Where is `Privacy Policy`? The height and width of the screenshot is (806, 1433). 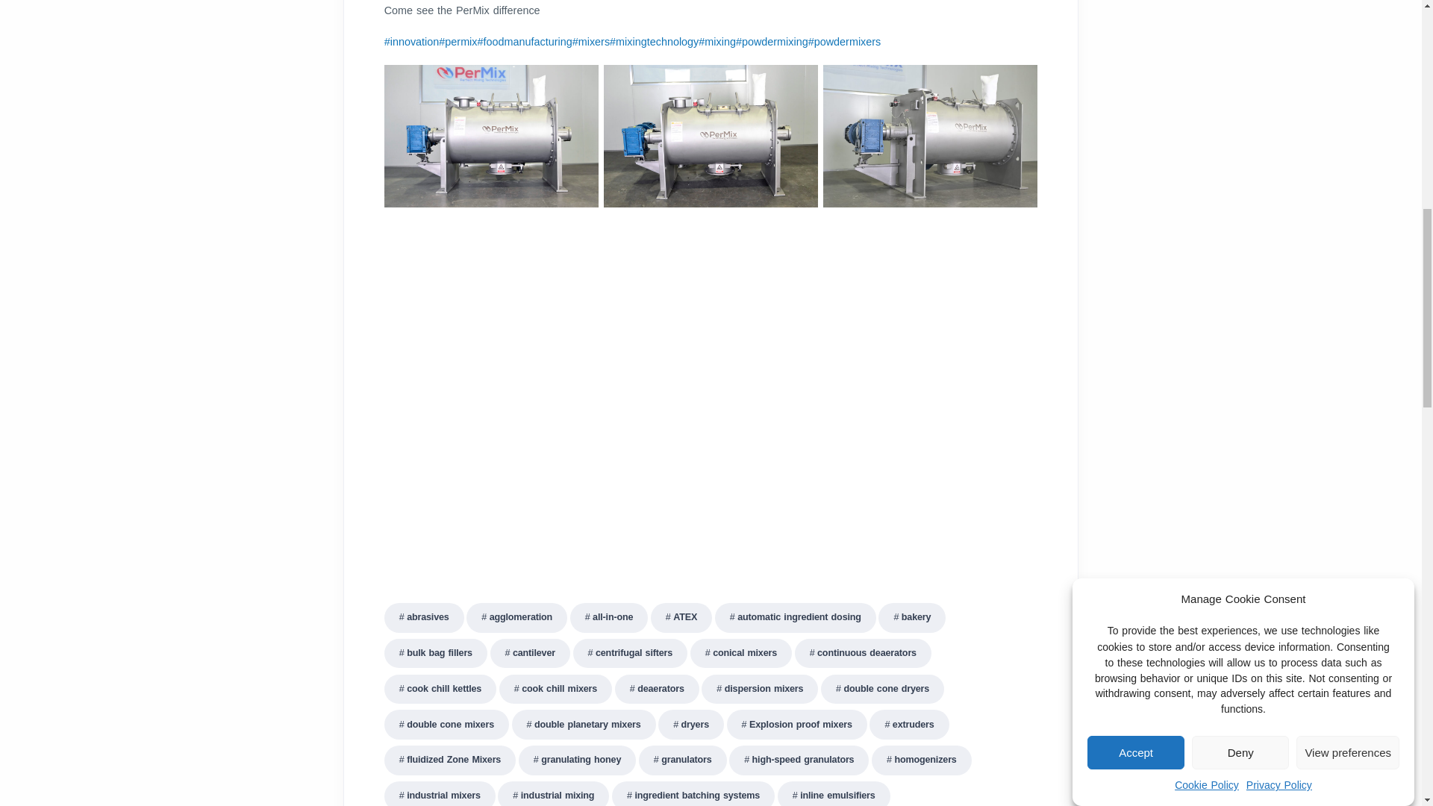
Privacy Policy is located at coordinates (1279, 81).